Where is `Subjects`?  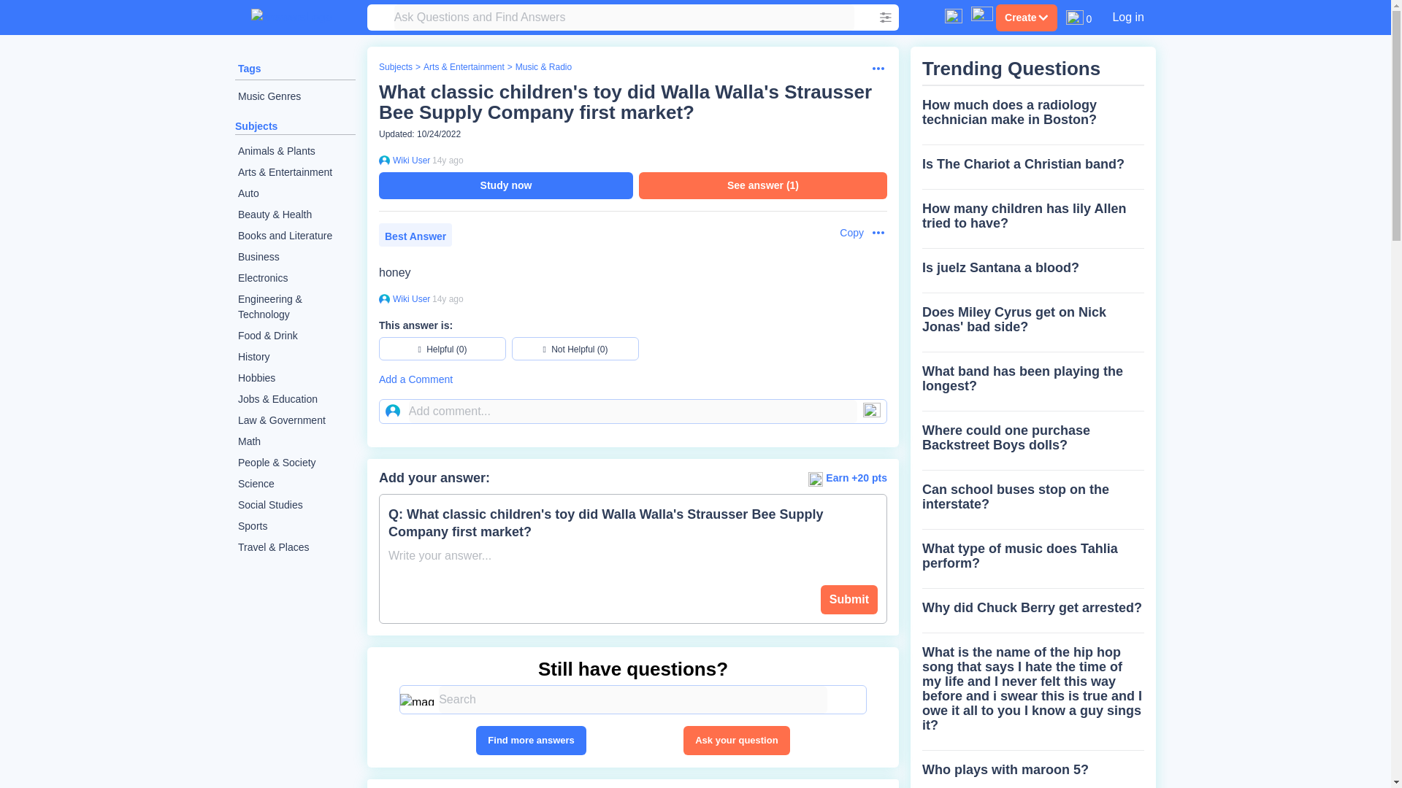
Subjects is located at coordinates (256, 126).